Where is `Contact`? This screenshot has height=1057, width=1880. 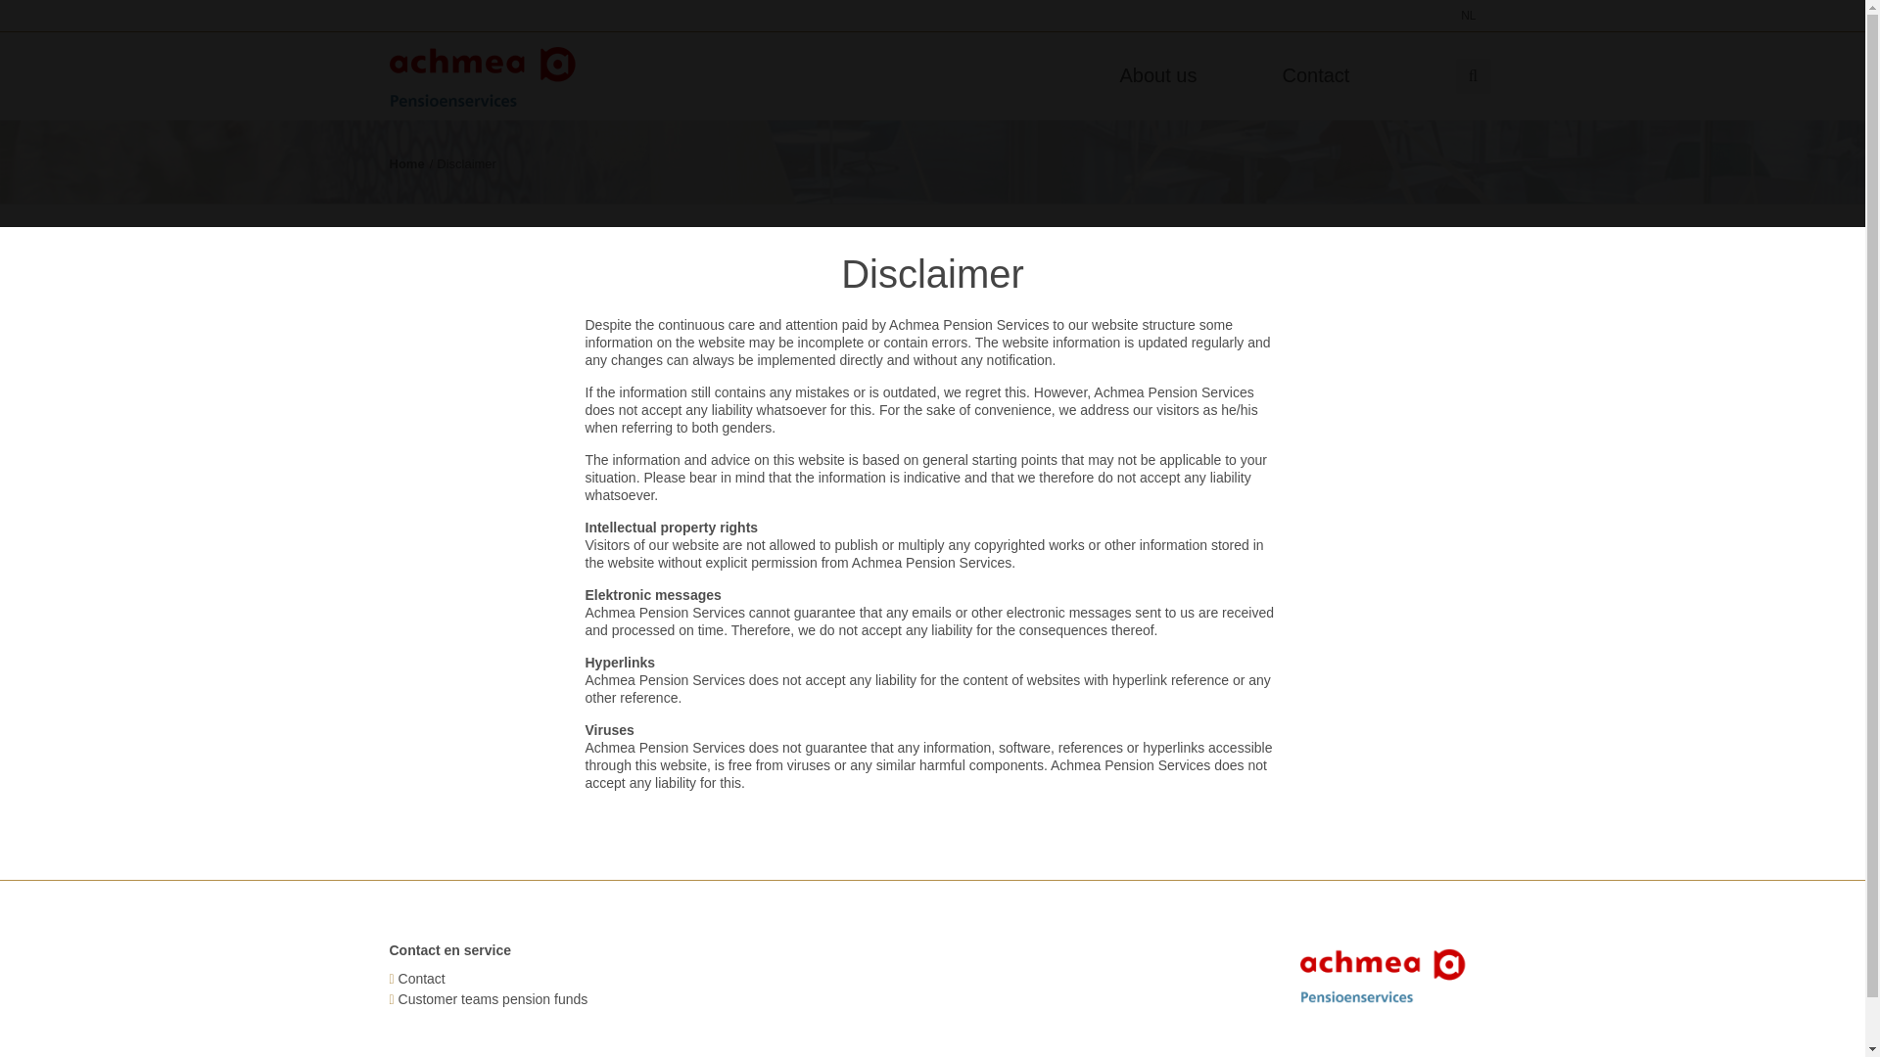 Contact is located at coordinates (1352, 74).